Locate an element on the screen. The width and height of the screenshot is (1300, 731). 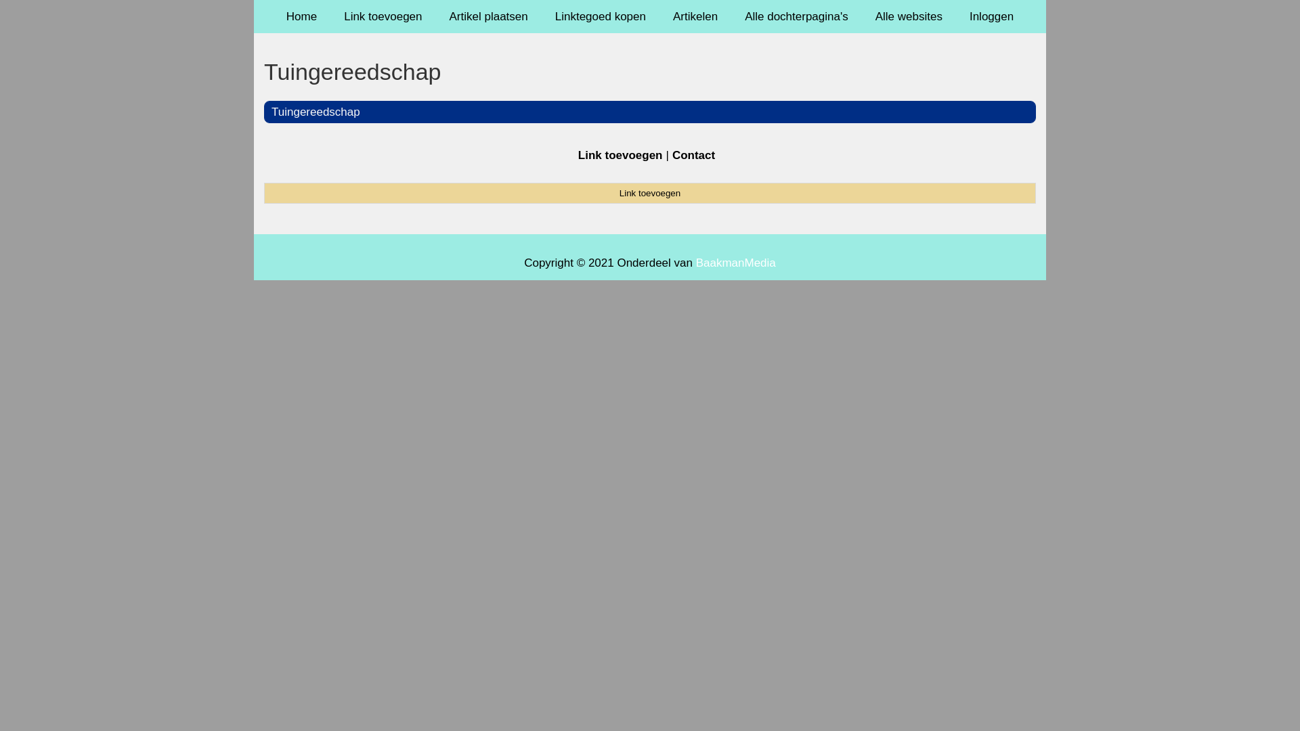
Alle websites is located at coordinates (909, 16).